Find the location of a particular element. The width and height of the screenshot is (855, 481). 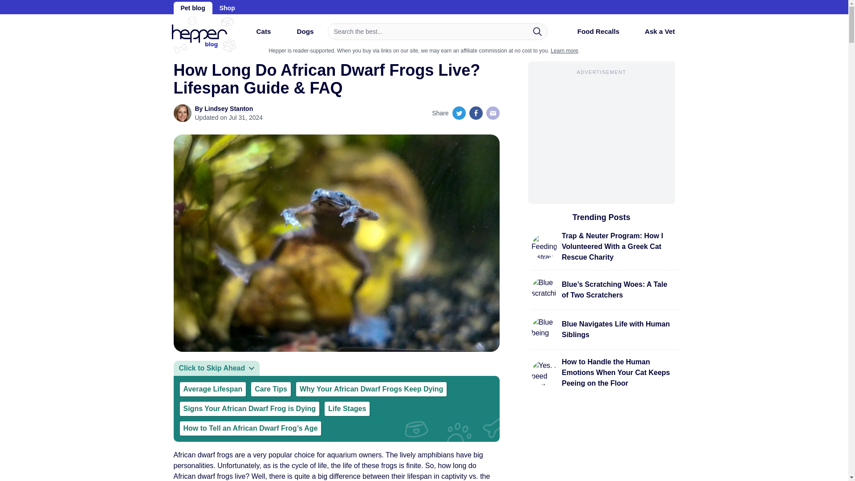

Lindsey Stanton is located at coordinates (228, 109).